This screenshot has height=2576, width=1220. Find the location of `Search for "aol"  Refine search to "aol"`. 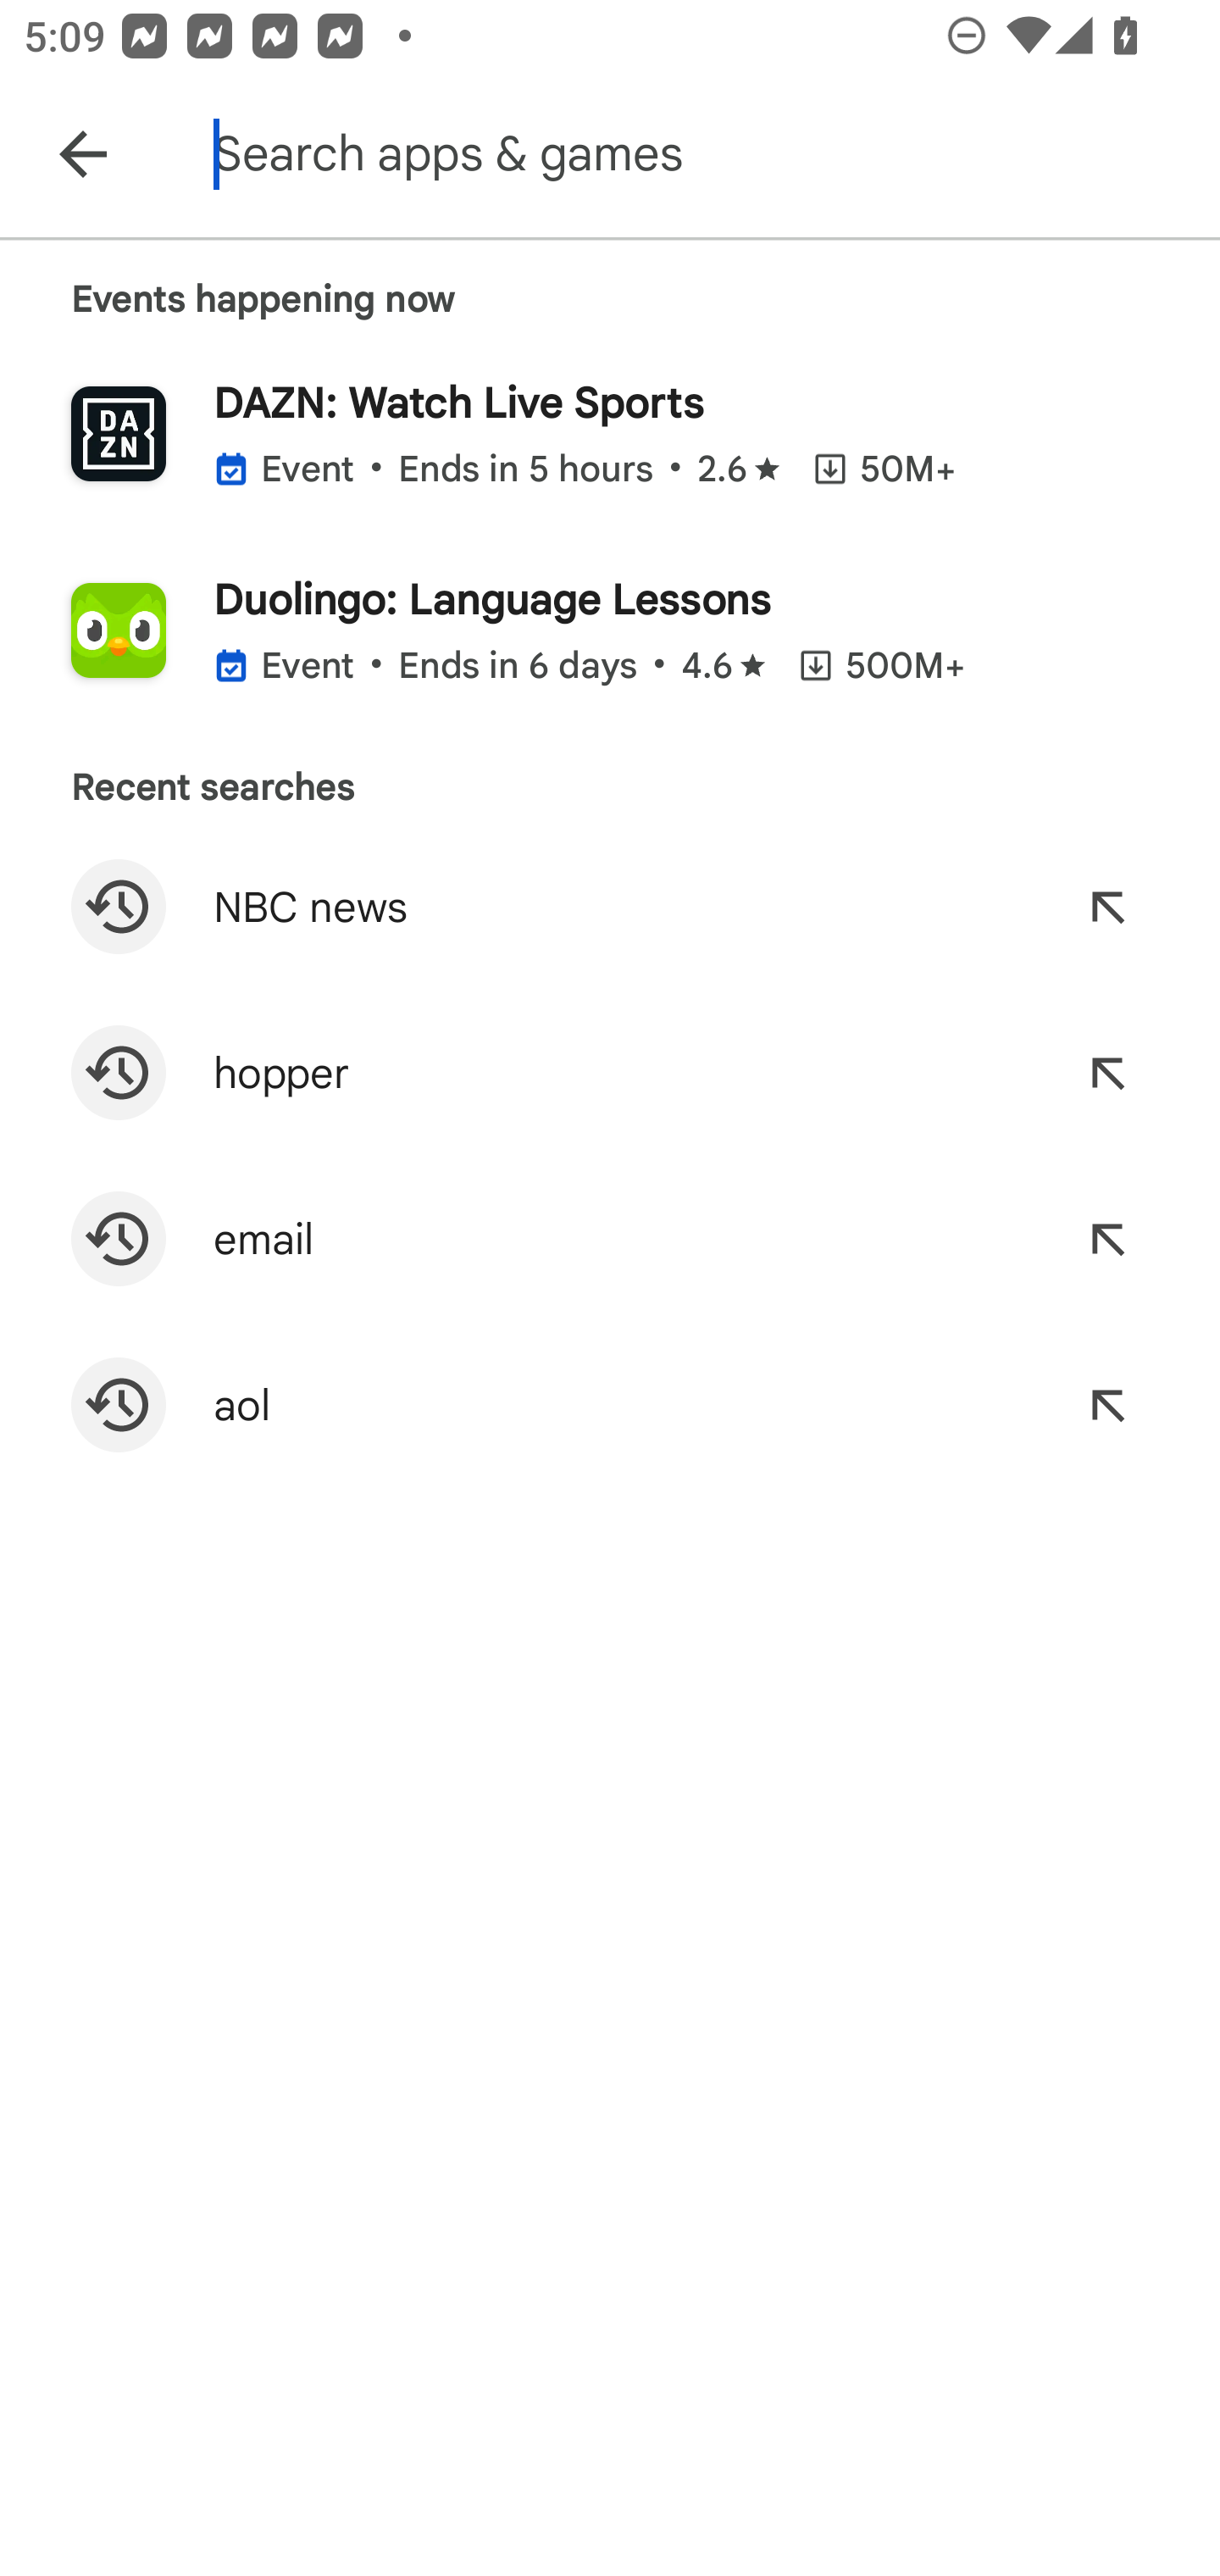

Search for "aol"  Refine search to "aol" is located at coordinates (610, 1405).